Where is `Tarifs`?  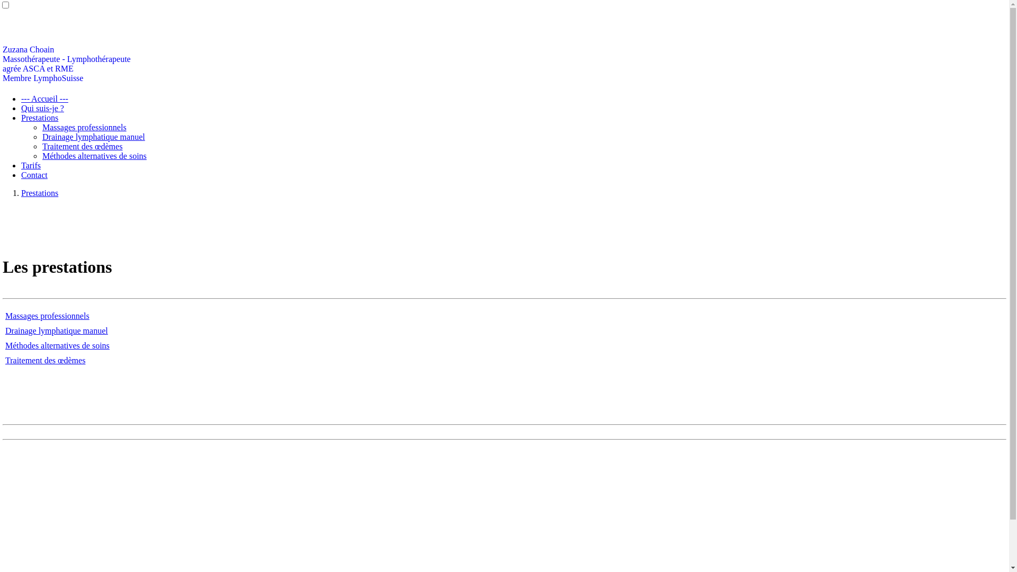 Tarifs is located at coordinates (31, 165).